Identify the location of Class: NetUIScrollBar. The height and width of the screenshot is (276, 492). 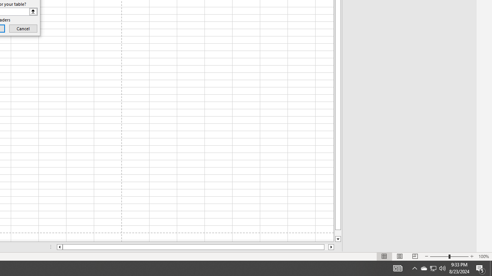
(195, 247).